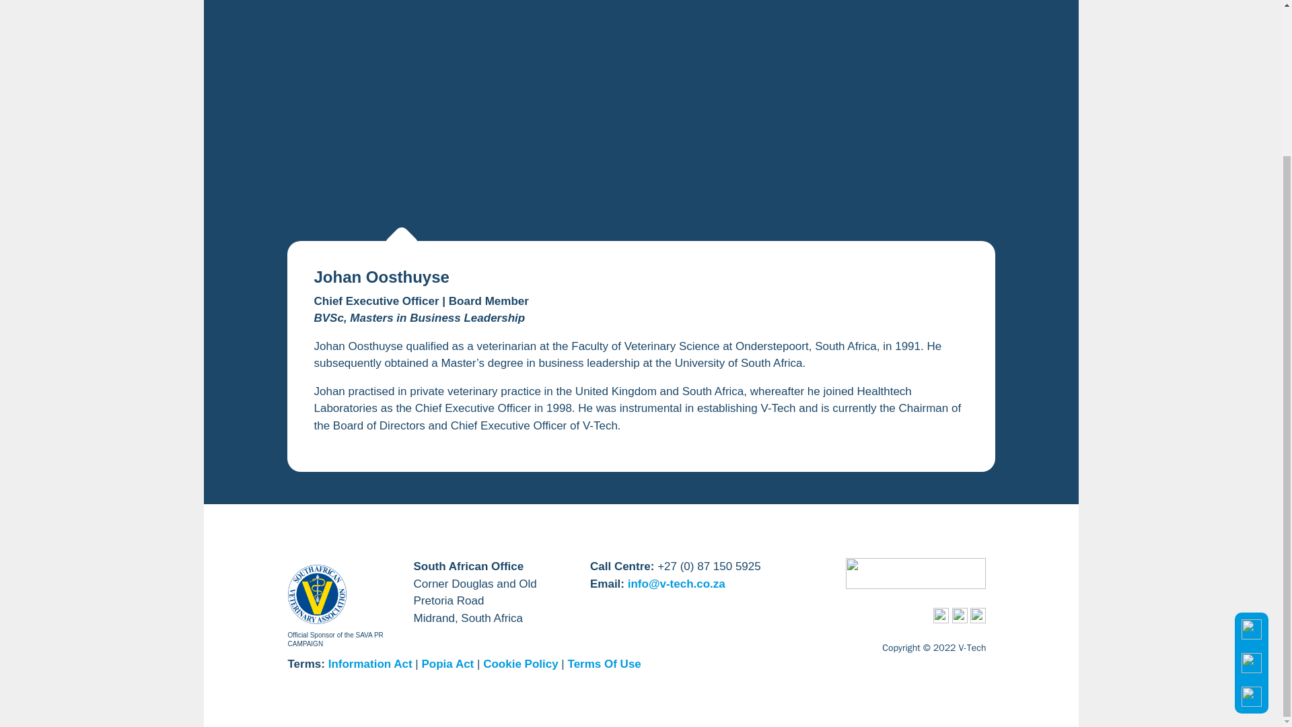  I want to click on Popia Act, so click(450, 664).